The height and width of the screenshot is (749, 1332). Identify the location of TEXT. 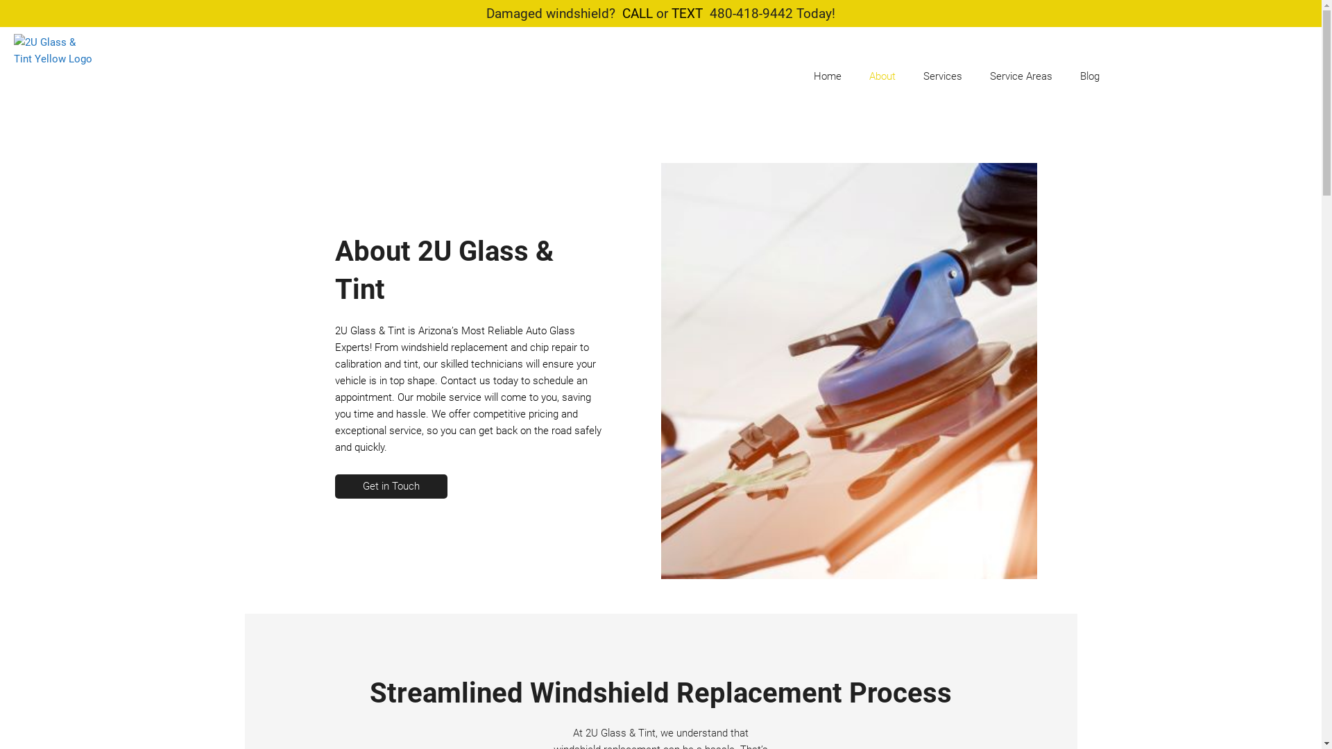
(687, 14).